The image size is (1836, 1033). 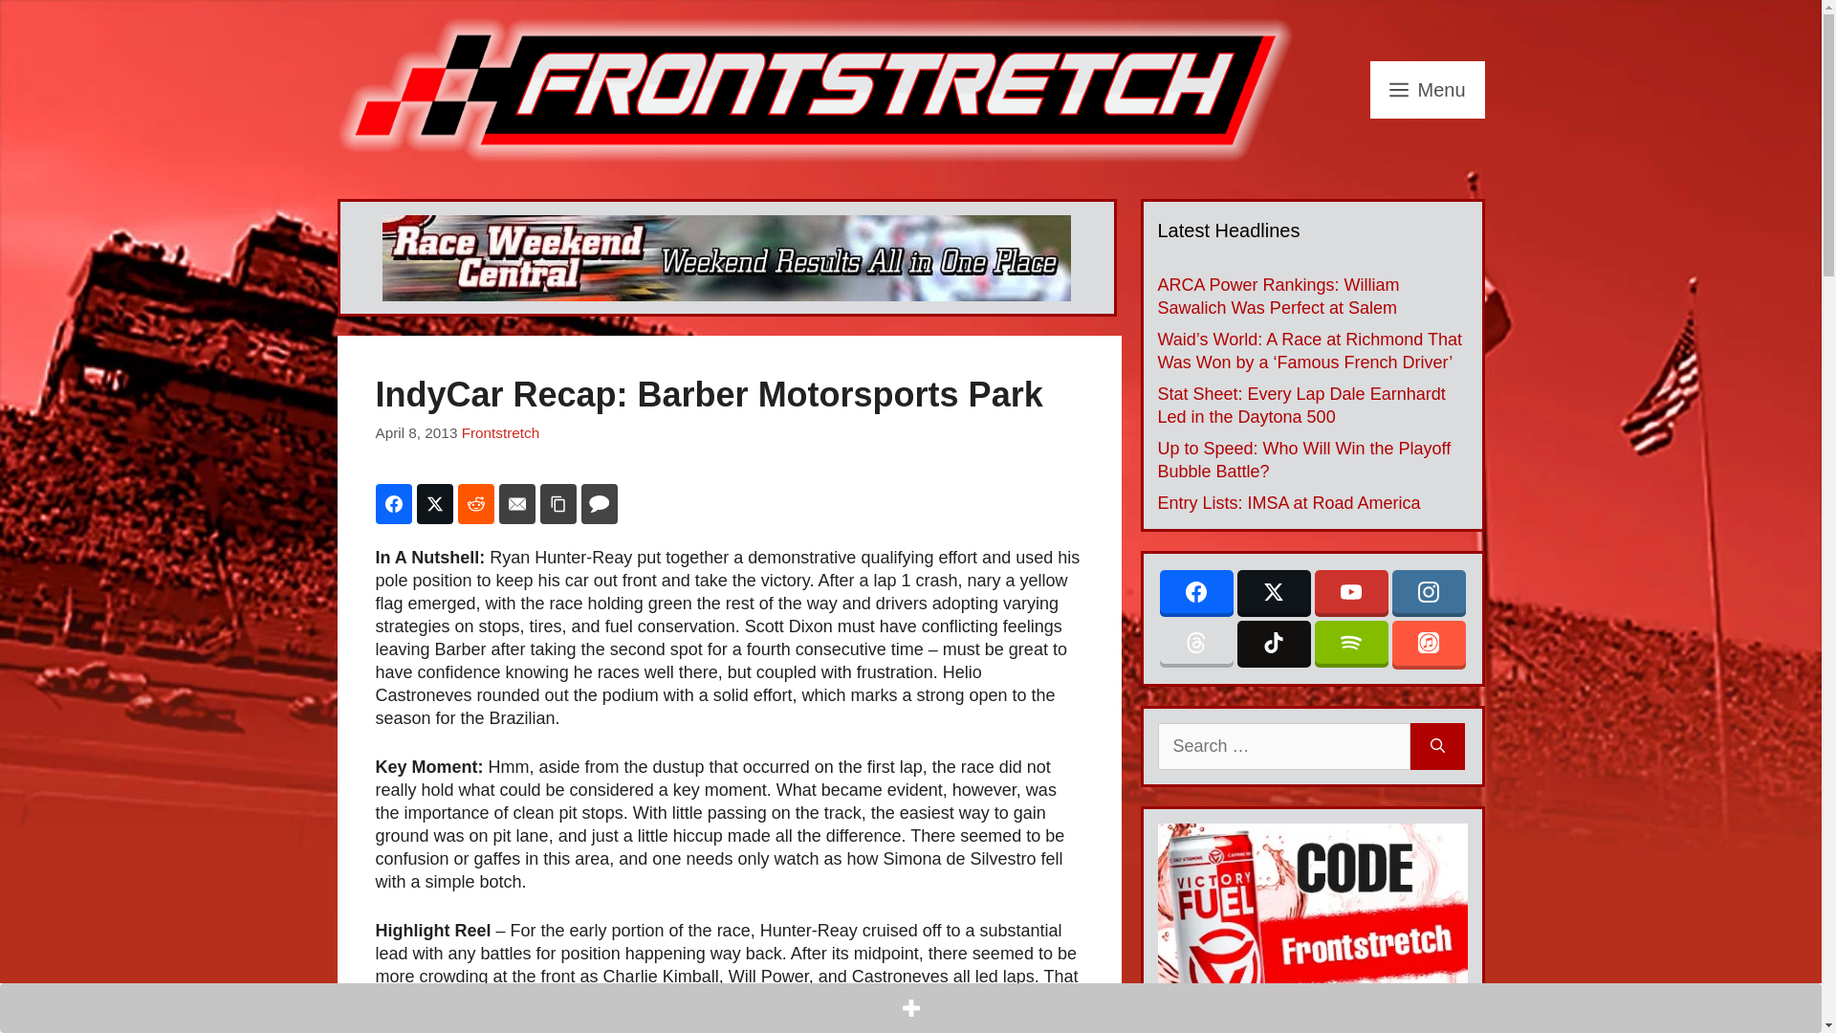 What do you see at coordinates (475, 503) in the screenshot?
I see `Share on Reddit` at bounding box center [475, 503].